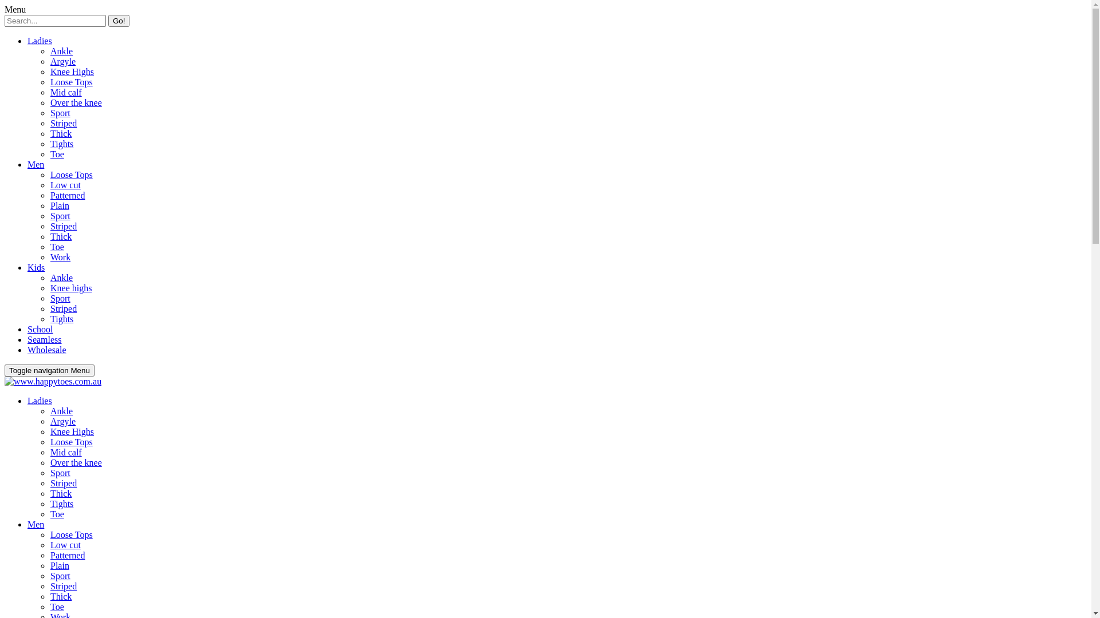 Image resolution: width=1100 pixels, height=618 pixels. Describe the element at coordinates (72, 72) in the screenshot. I see `Knee Highs` at that location.